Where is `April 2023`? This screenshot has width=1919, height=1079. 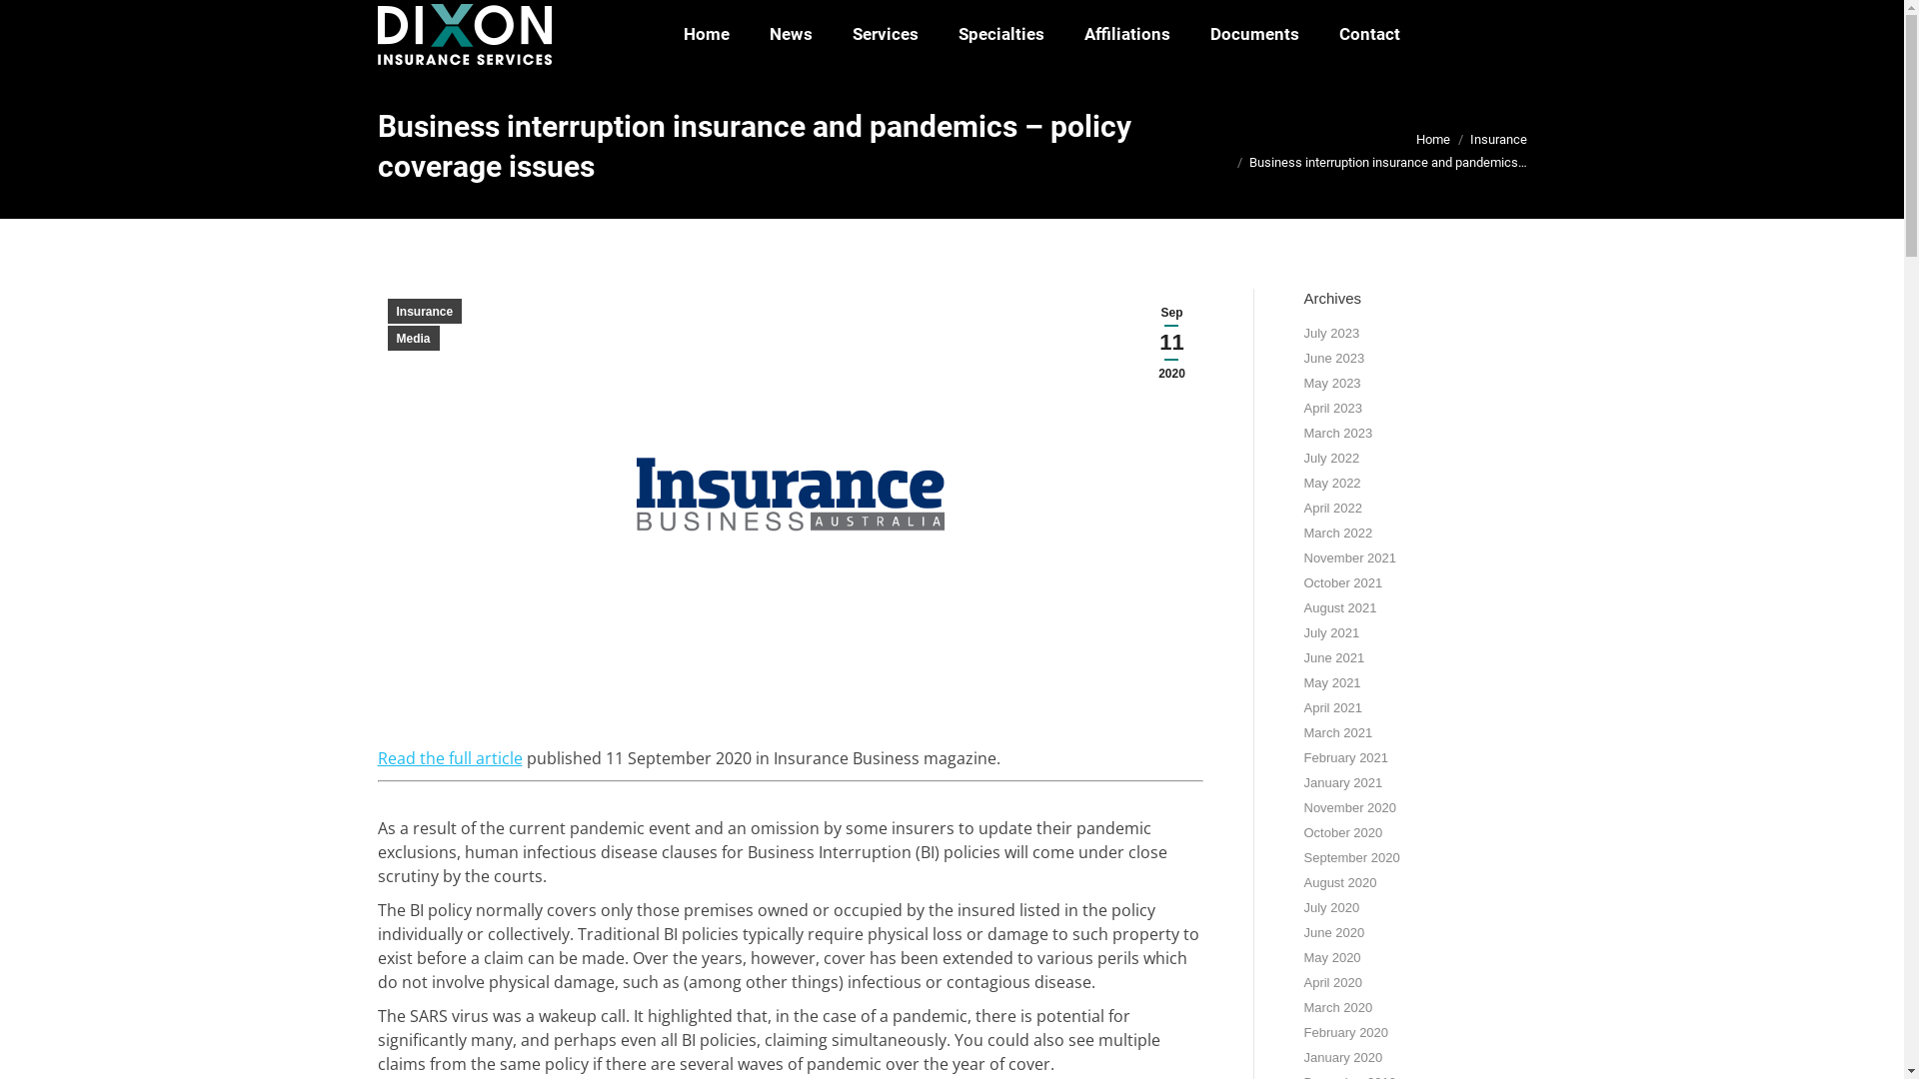
April 2023 is located at coordinates (1333, 409).